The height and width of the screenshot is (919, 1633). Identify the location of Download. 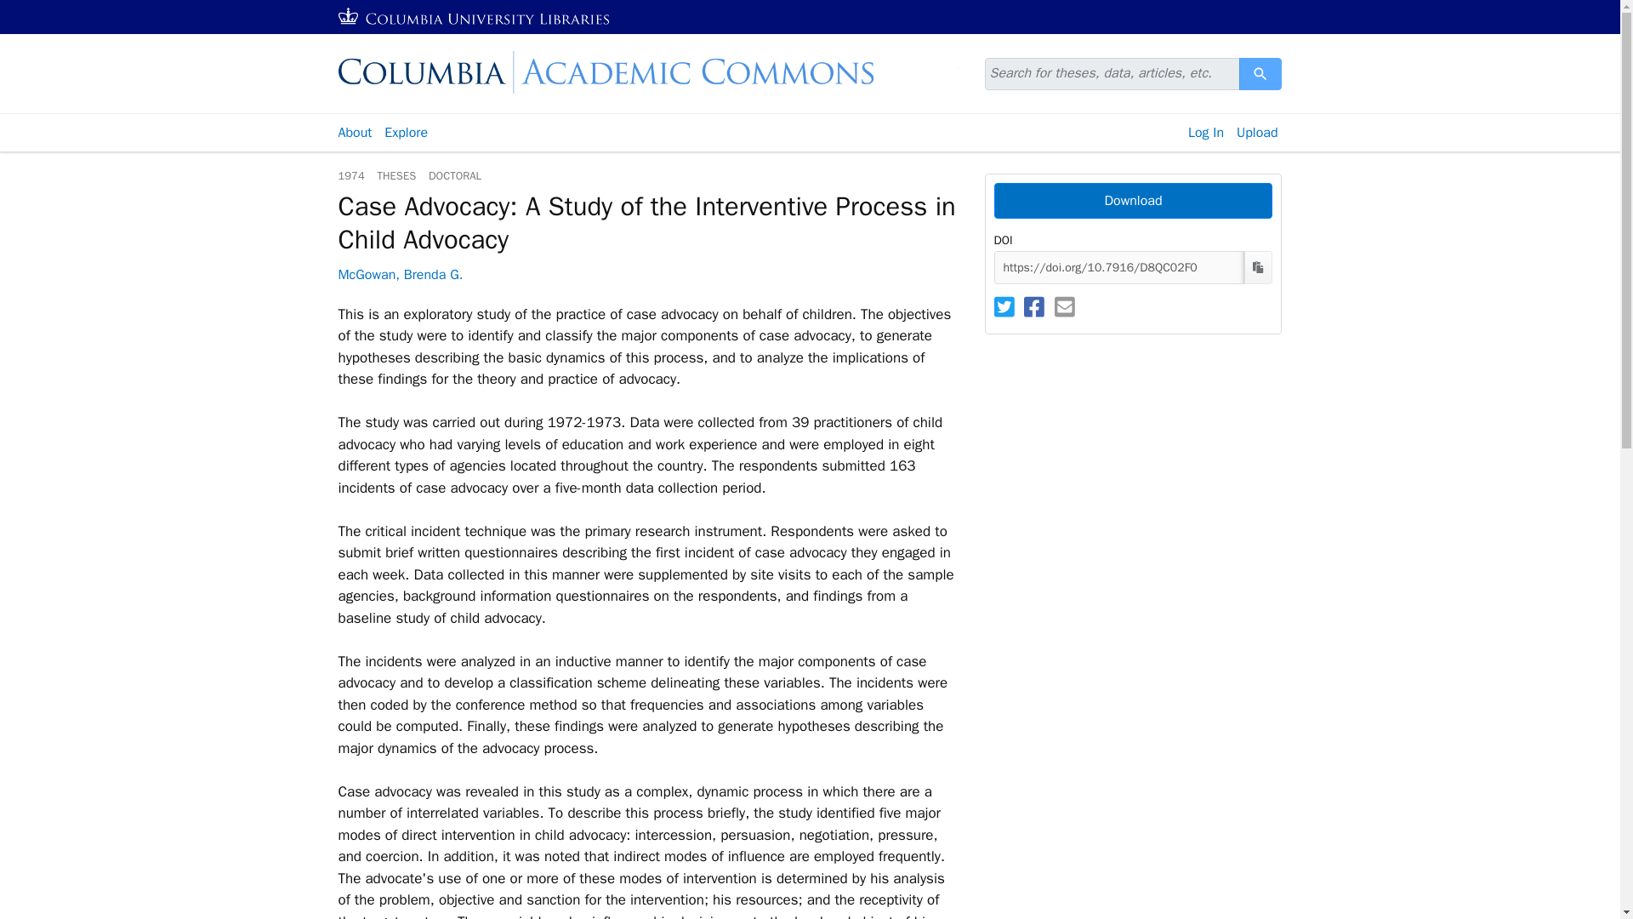
(41, 10).